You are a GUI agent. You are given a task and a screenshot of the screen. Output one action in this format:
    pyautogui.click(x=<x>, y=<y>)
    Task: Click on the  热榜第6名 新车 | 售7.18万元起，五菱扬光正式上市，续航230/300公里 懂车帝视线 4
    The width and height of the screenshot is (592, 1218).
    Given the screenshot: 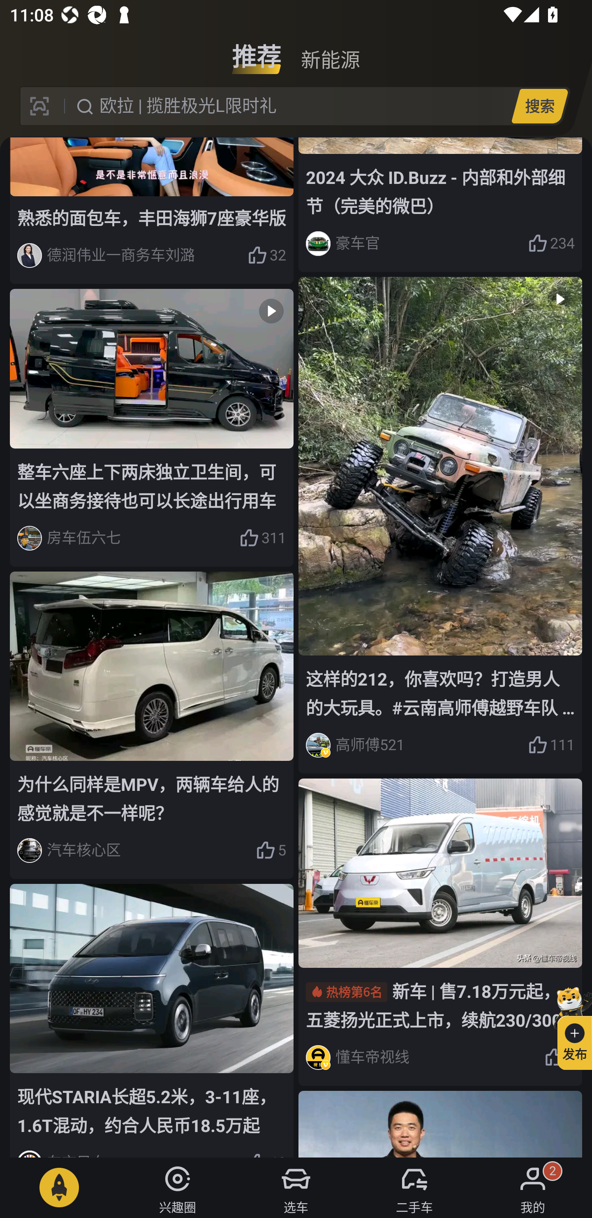 What is the action you would take?
    pyautogui.click(x=440, y=932)
    